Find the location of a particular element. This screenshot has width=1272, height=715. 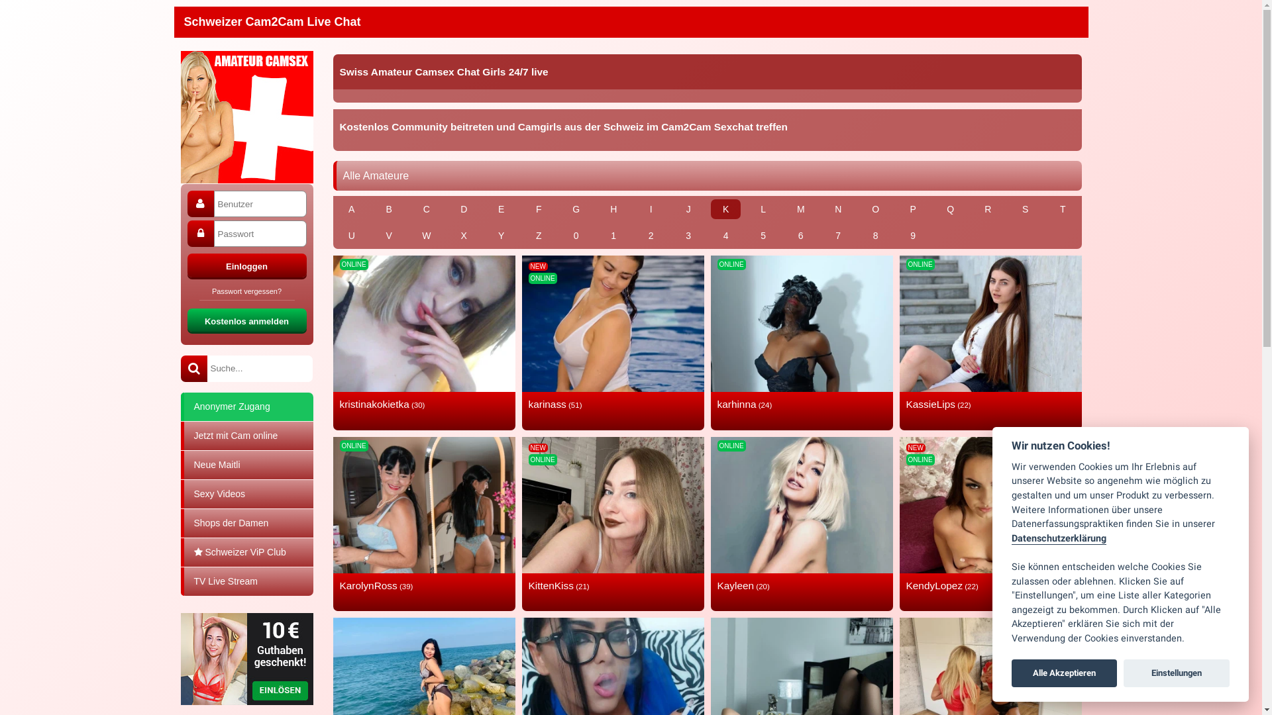

B is located at coordinates (390, 209).